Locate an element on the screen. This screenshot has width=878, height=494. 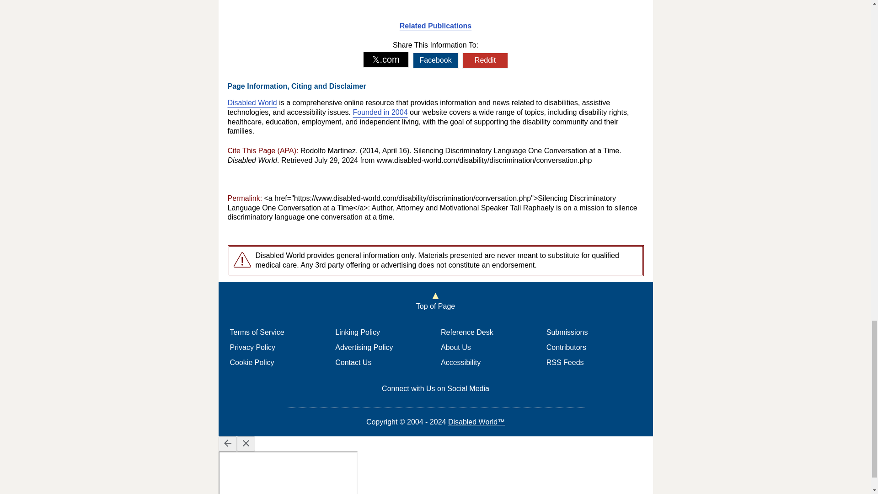
Disabled World is located at coordinates (252, 102).